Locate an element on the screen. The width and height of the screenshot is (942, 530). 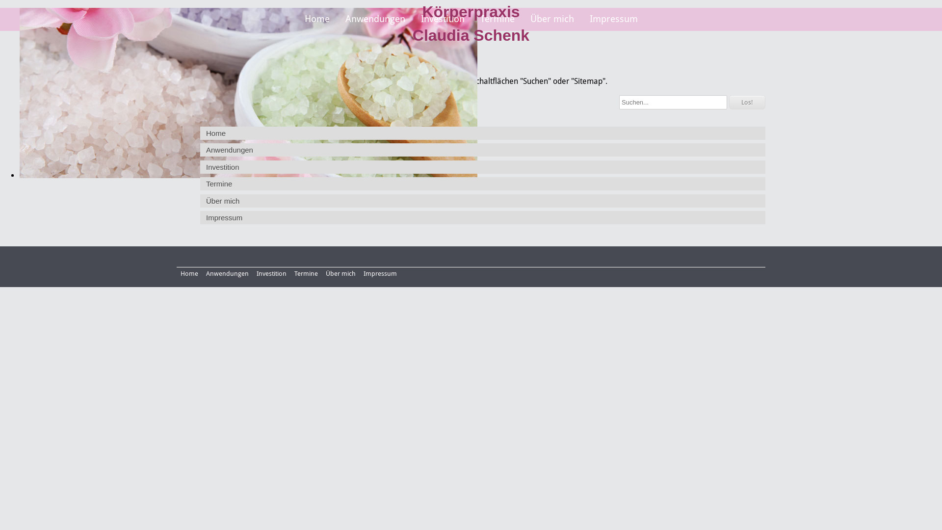
Anwendungen is located at coordinates (227, 274).